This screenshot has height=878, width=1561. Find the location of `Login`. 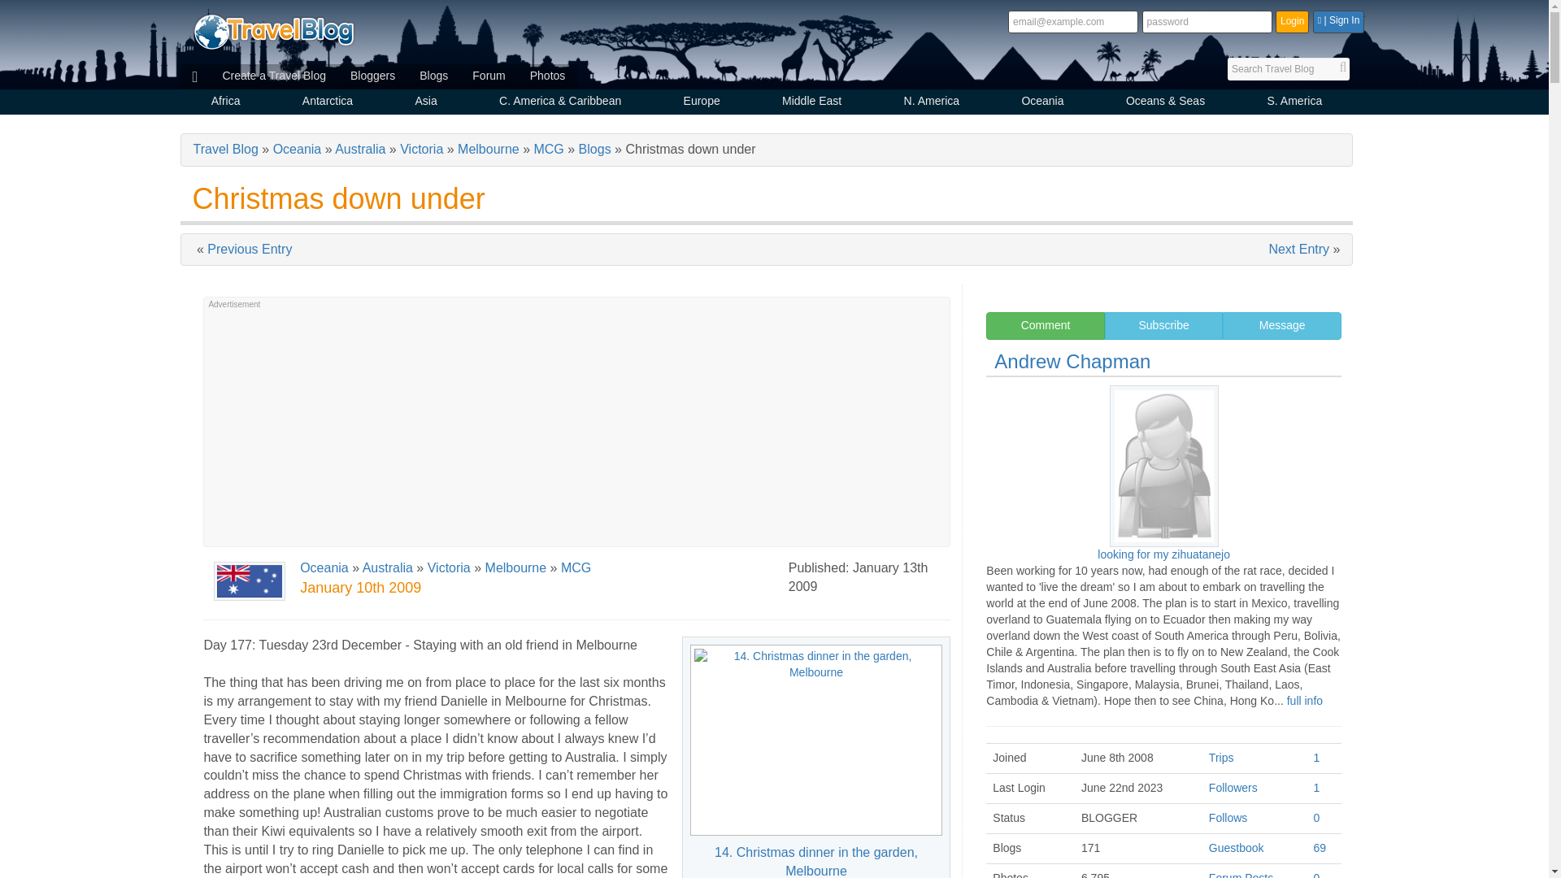

Login is located at coordinates (1292, 21).